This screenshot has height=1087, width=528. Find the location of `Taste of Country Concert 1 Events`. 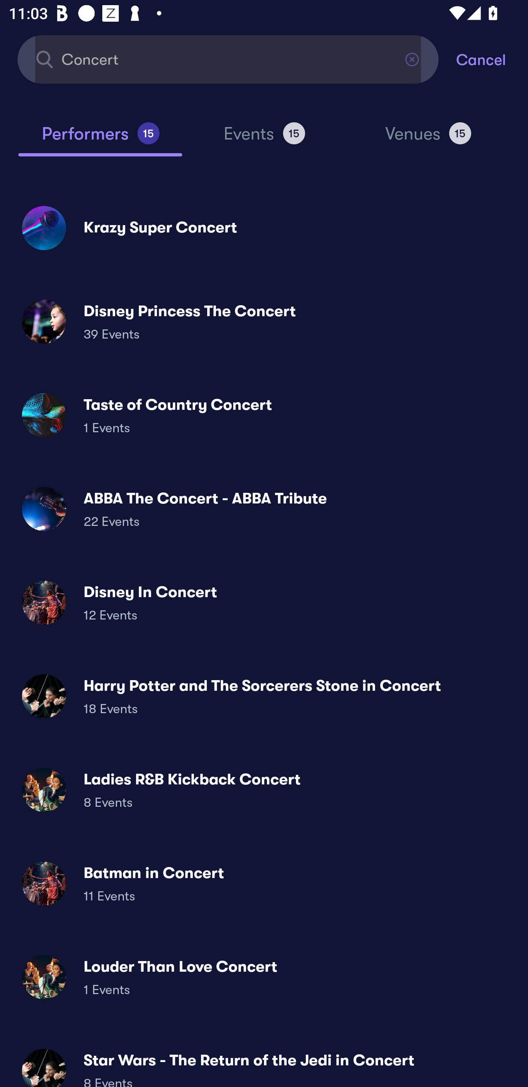

Taste of Country Concert 1 Events is located at coordinates (264, 415).